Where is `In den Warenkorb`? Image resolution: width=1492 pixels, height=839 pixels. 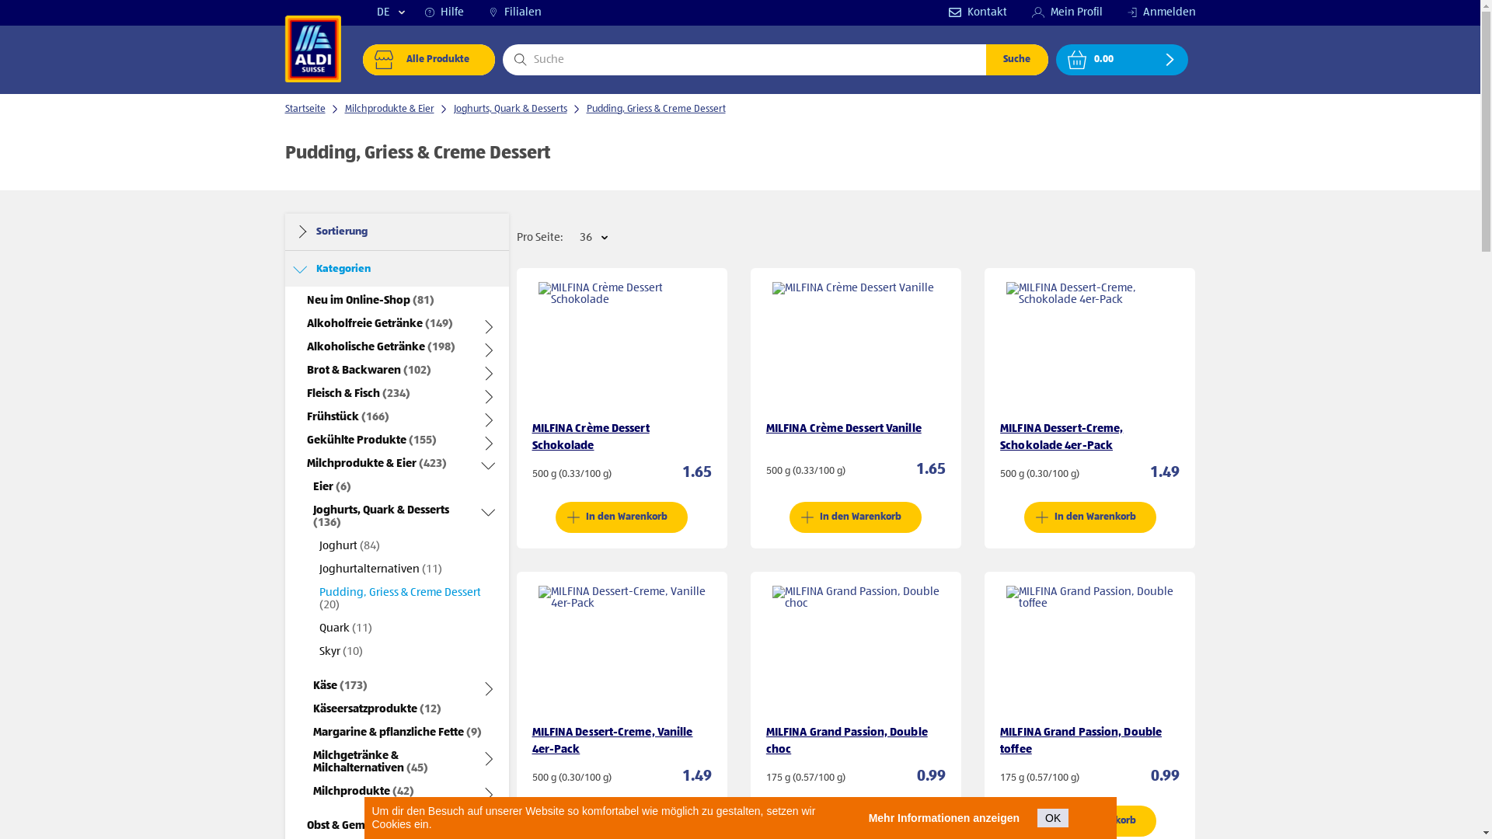
In den Warenkorb is located at coordinates (856, 820).